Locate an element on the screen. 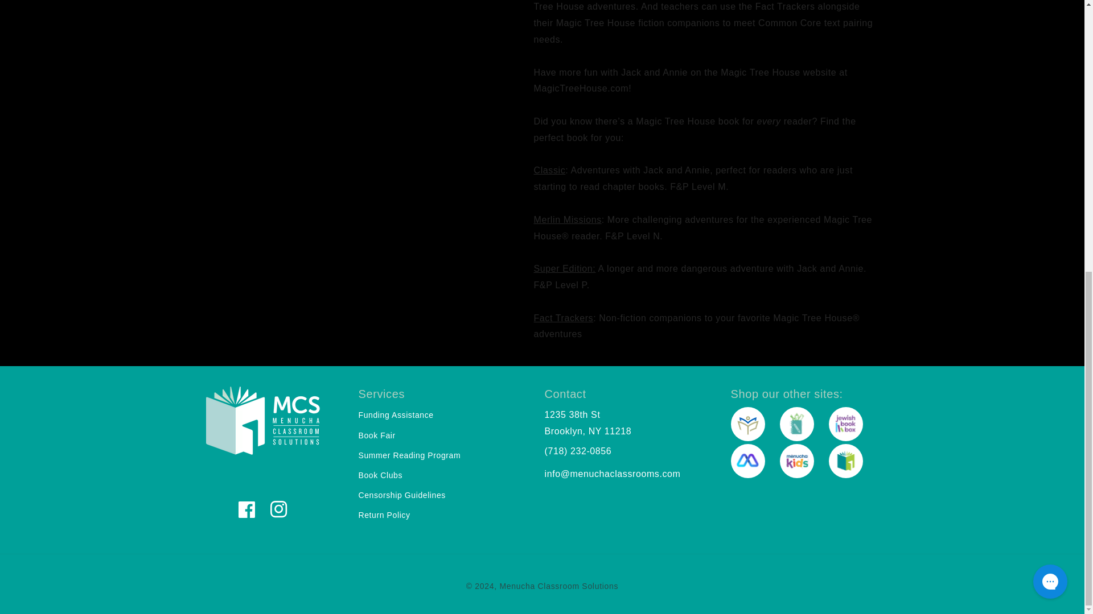 The width and height of the screenshot is (1093, 614). Gorgias live chat messenger is located at coordinates (1050, 97).